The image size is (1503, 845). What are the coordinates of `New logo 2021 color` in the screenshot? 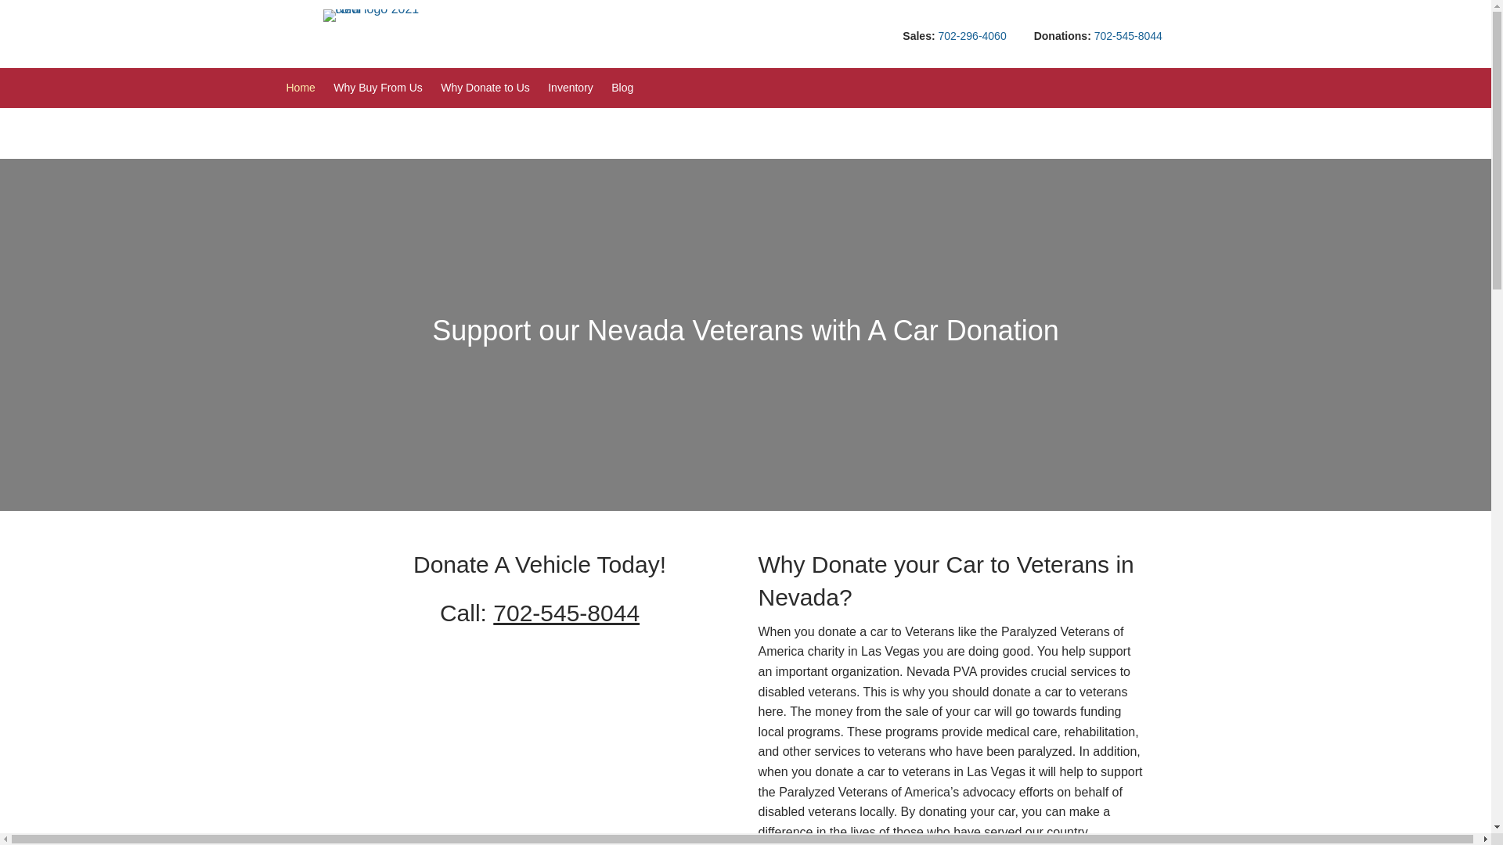 It's located at (377, 16).